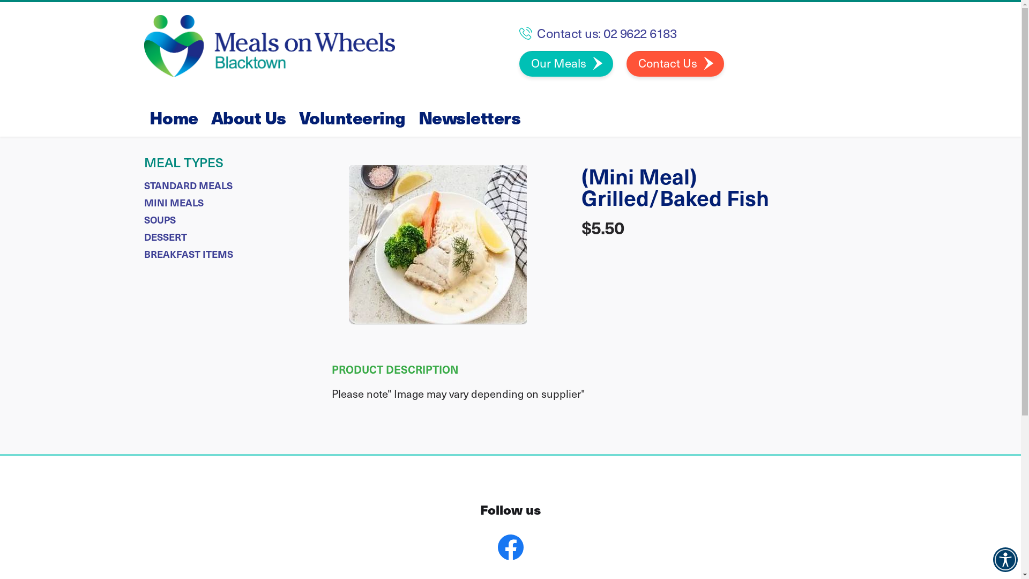  Describe the element at coordinates (188, 254) in the screenshot. I see `BREAKFAST ITEMS` at that location.